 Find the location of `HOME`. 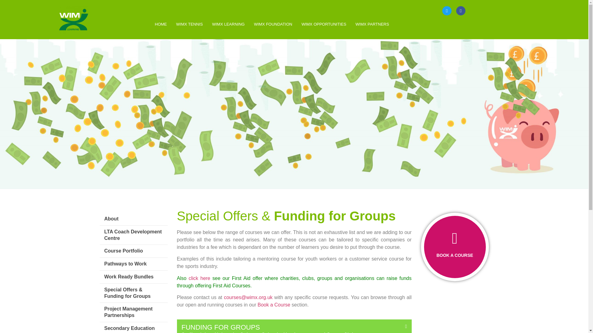

HOME is located at coordinates (161, 24).